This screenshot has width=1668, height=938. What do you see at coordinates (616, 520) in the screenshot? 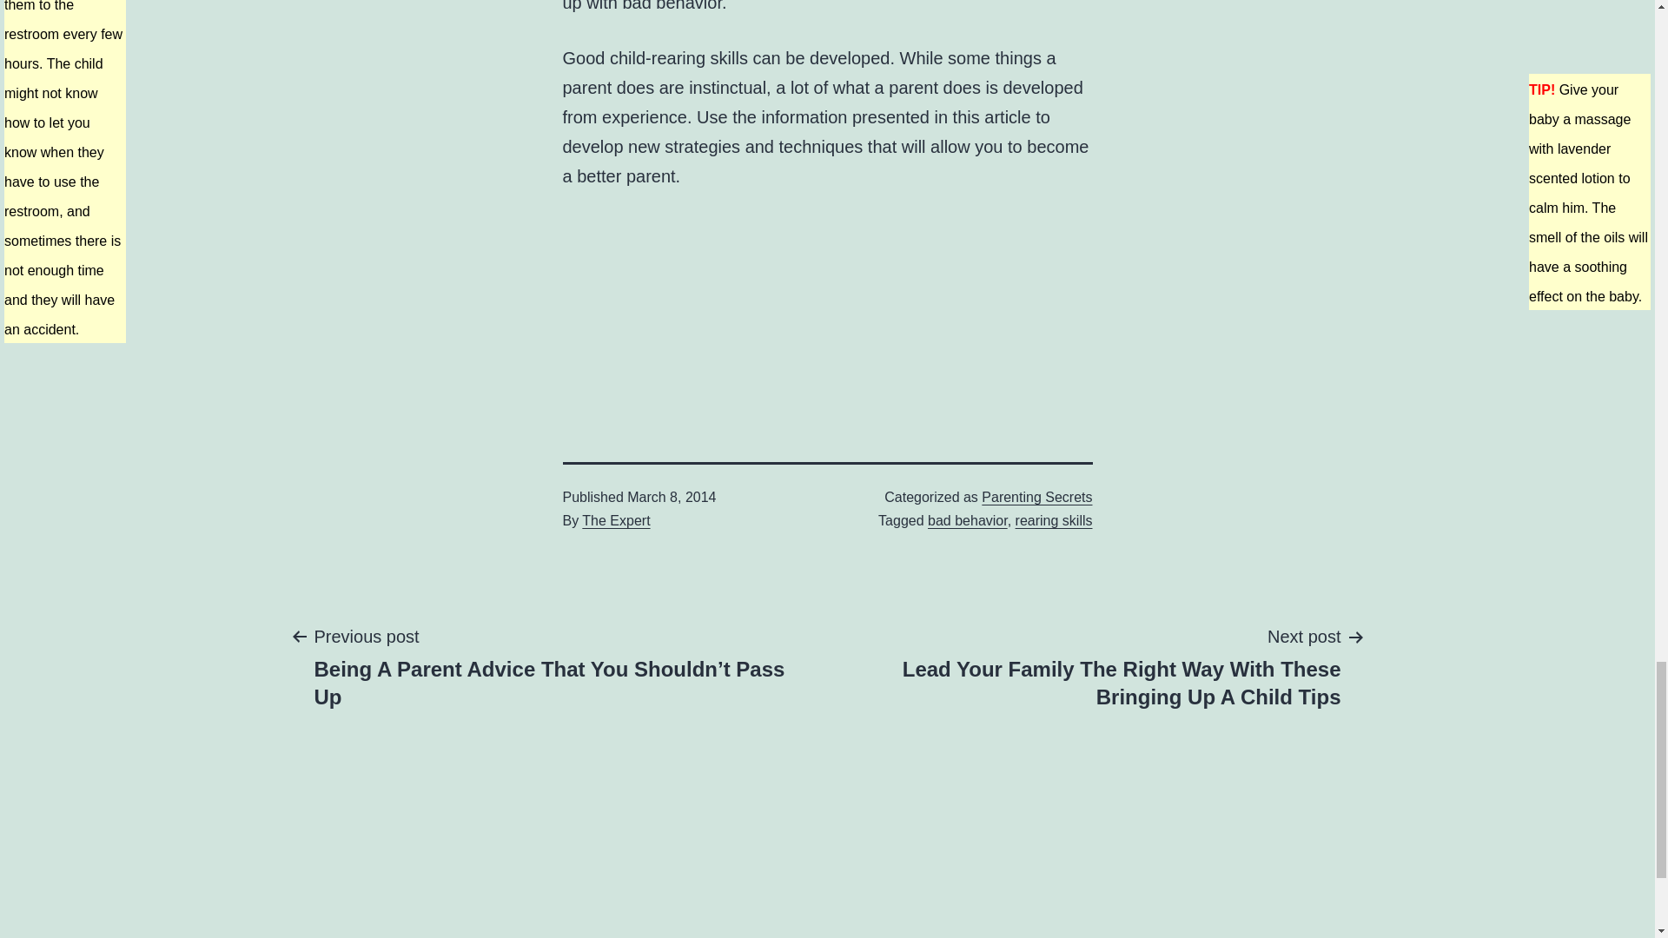
I see `The Expert` at bounding box center [616, 520].